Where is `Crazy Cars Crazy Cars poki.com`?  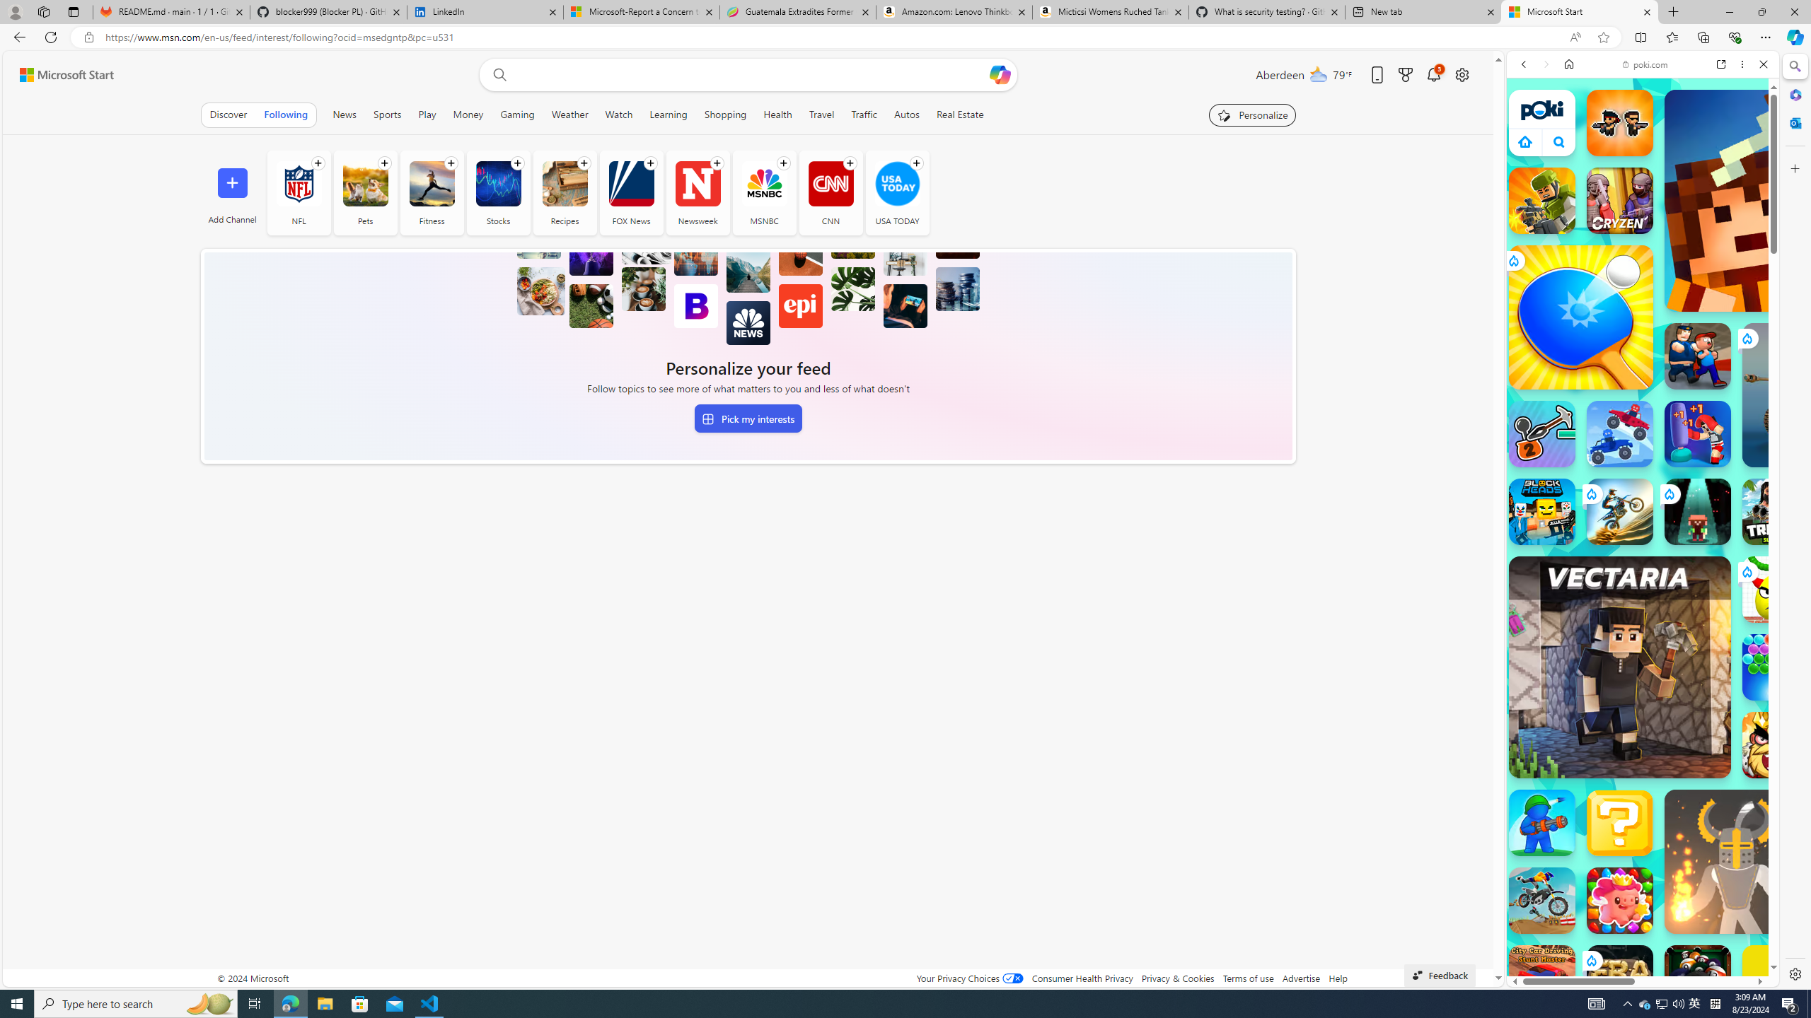
Crazy Cars Crazy Cars poki.com is located at coordinates (1783, 681).